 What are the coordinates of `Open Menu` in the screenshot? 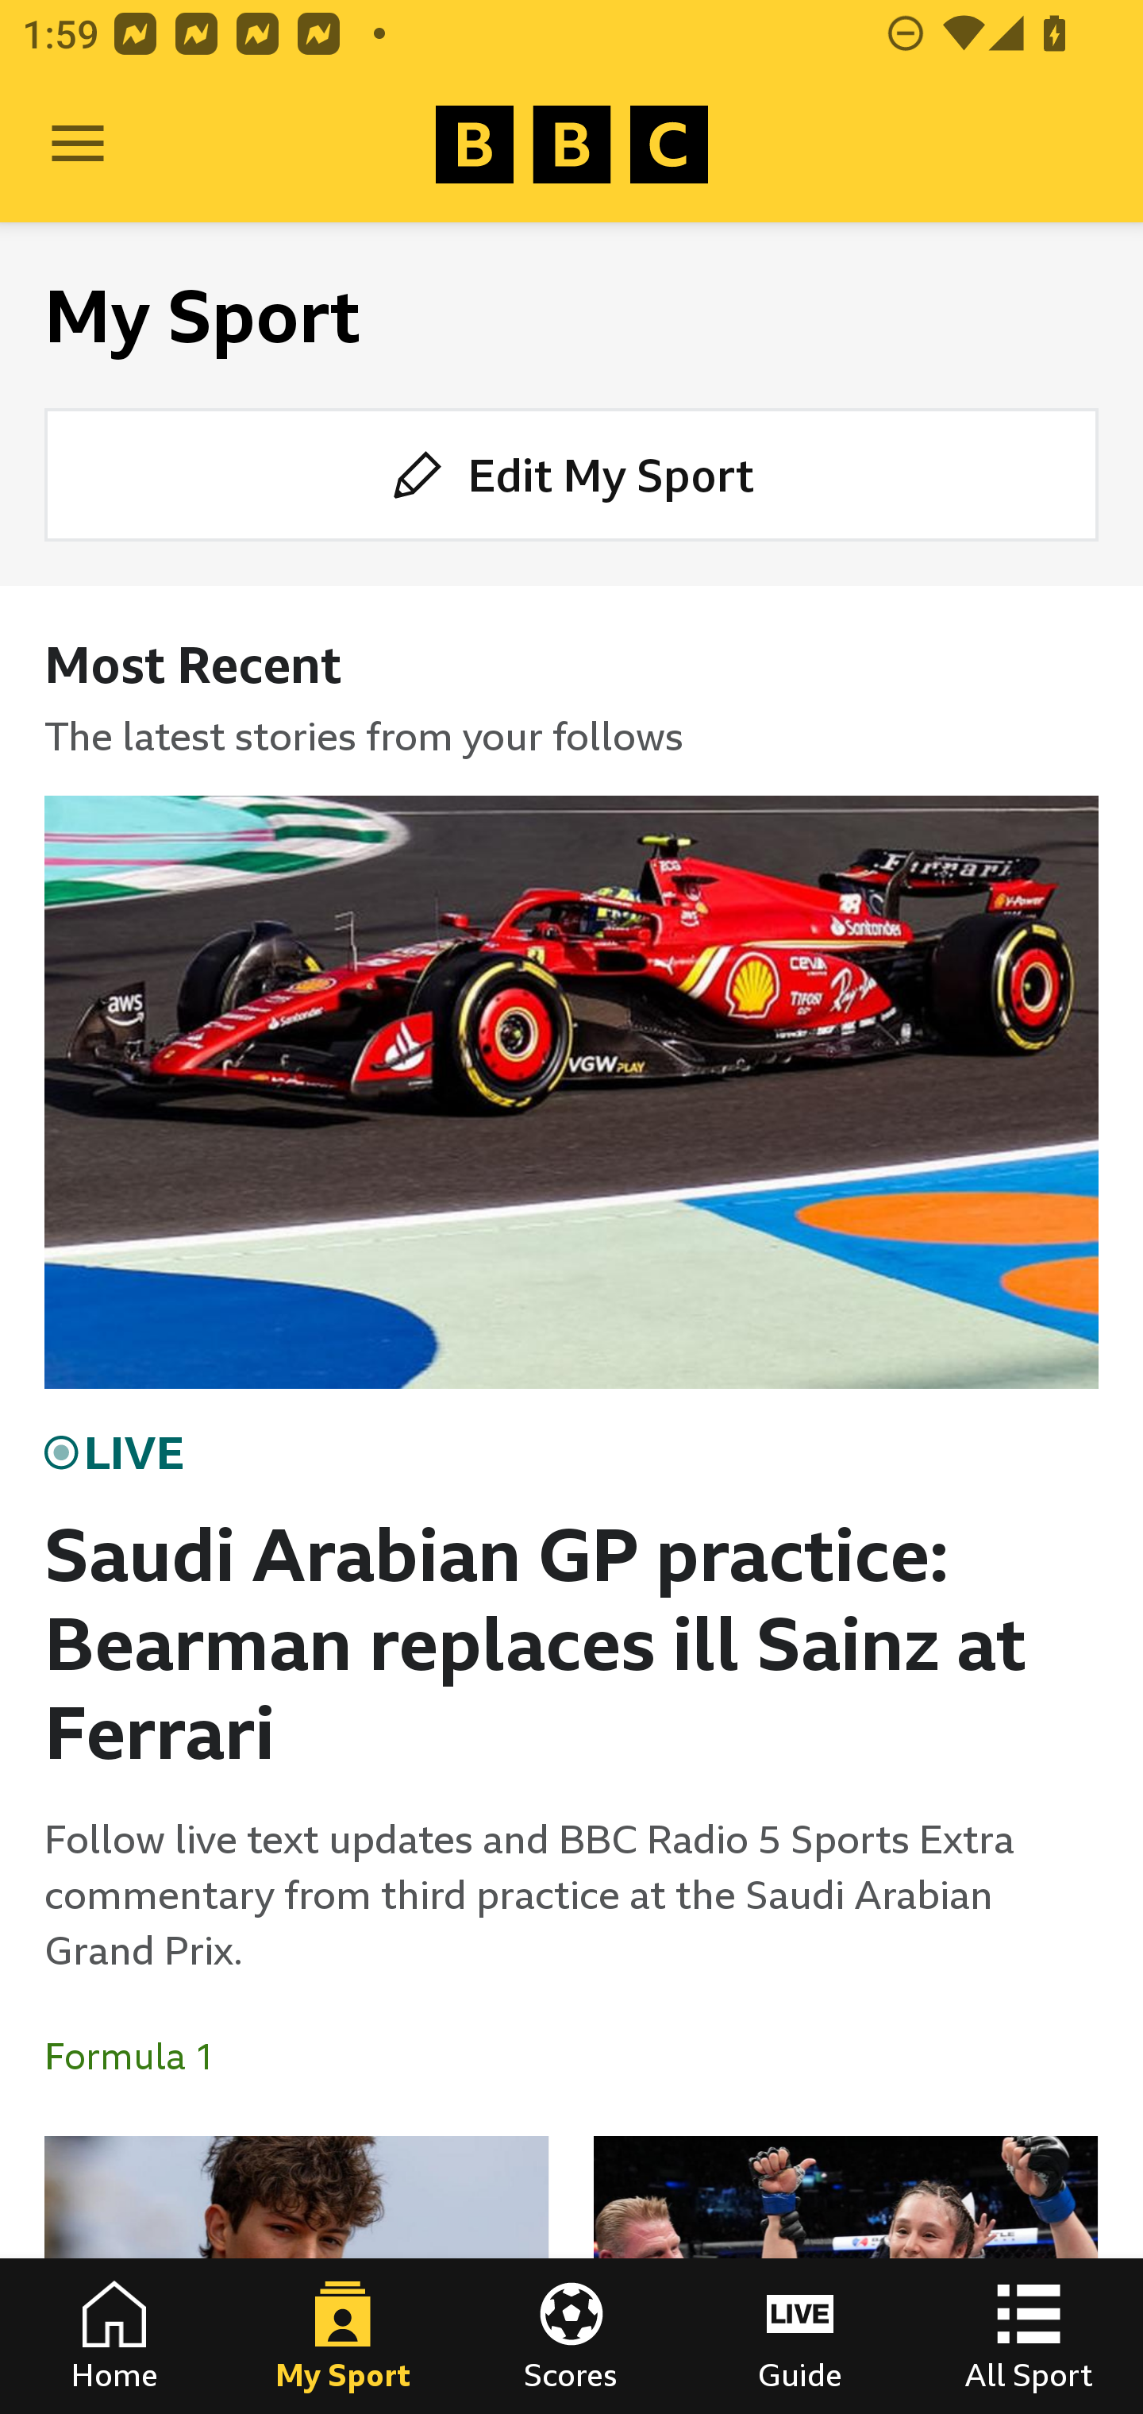 It's located at (78, 145).